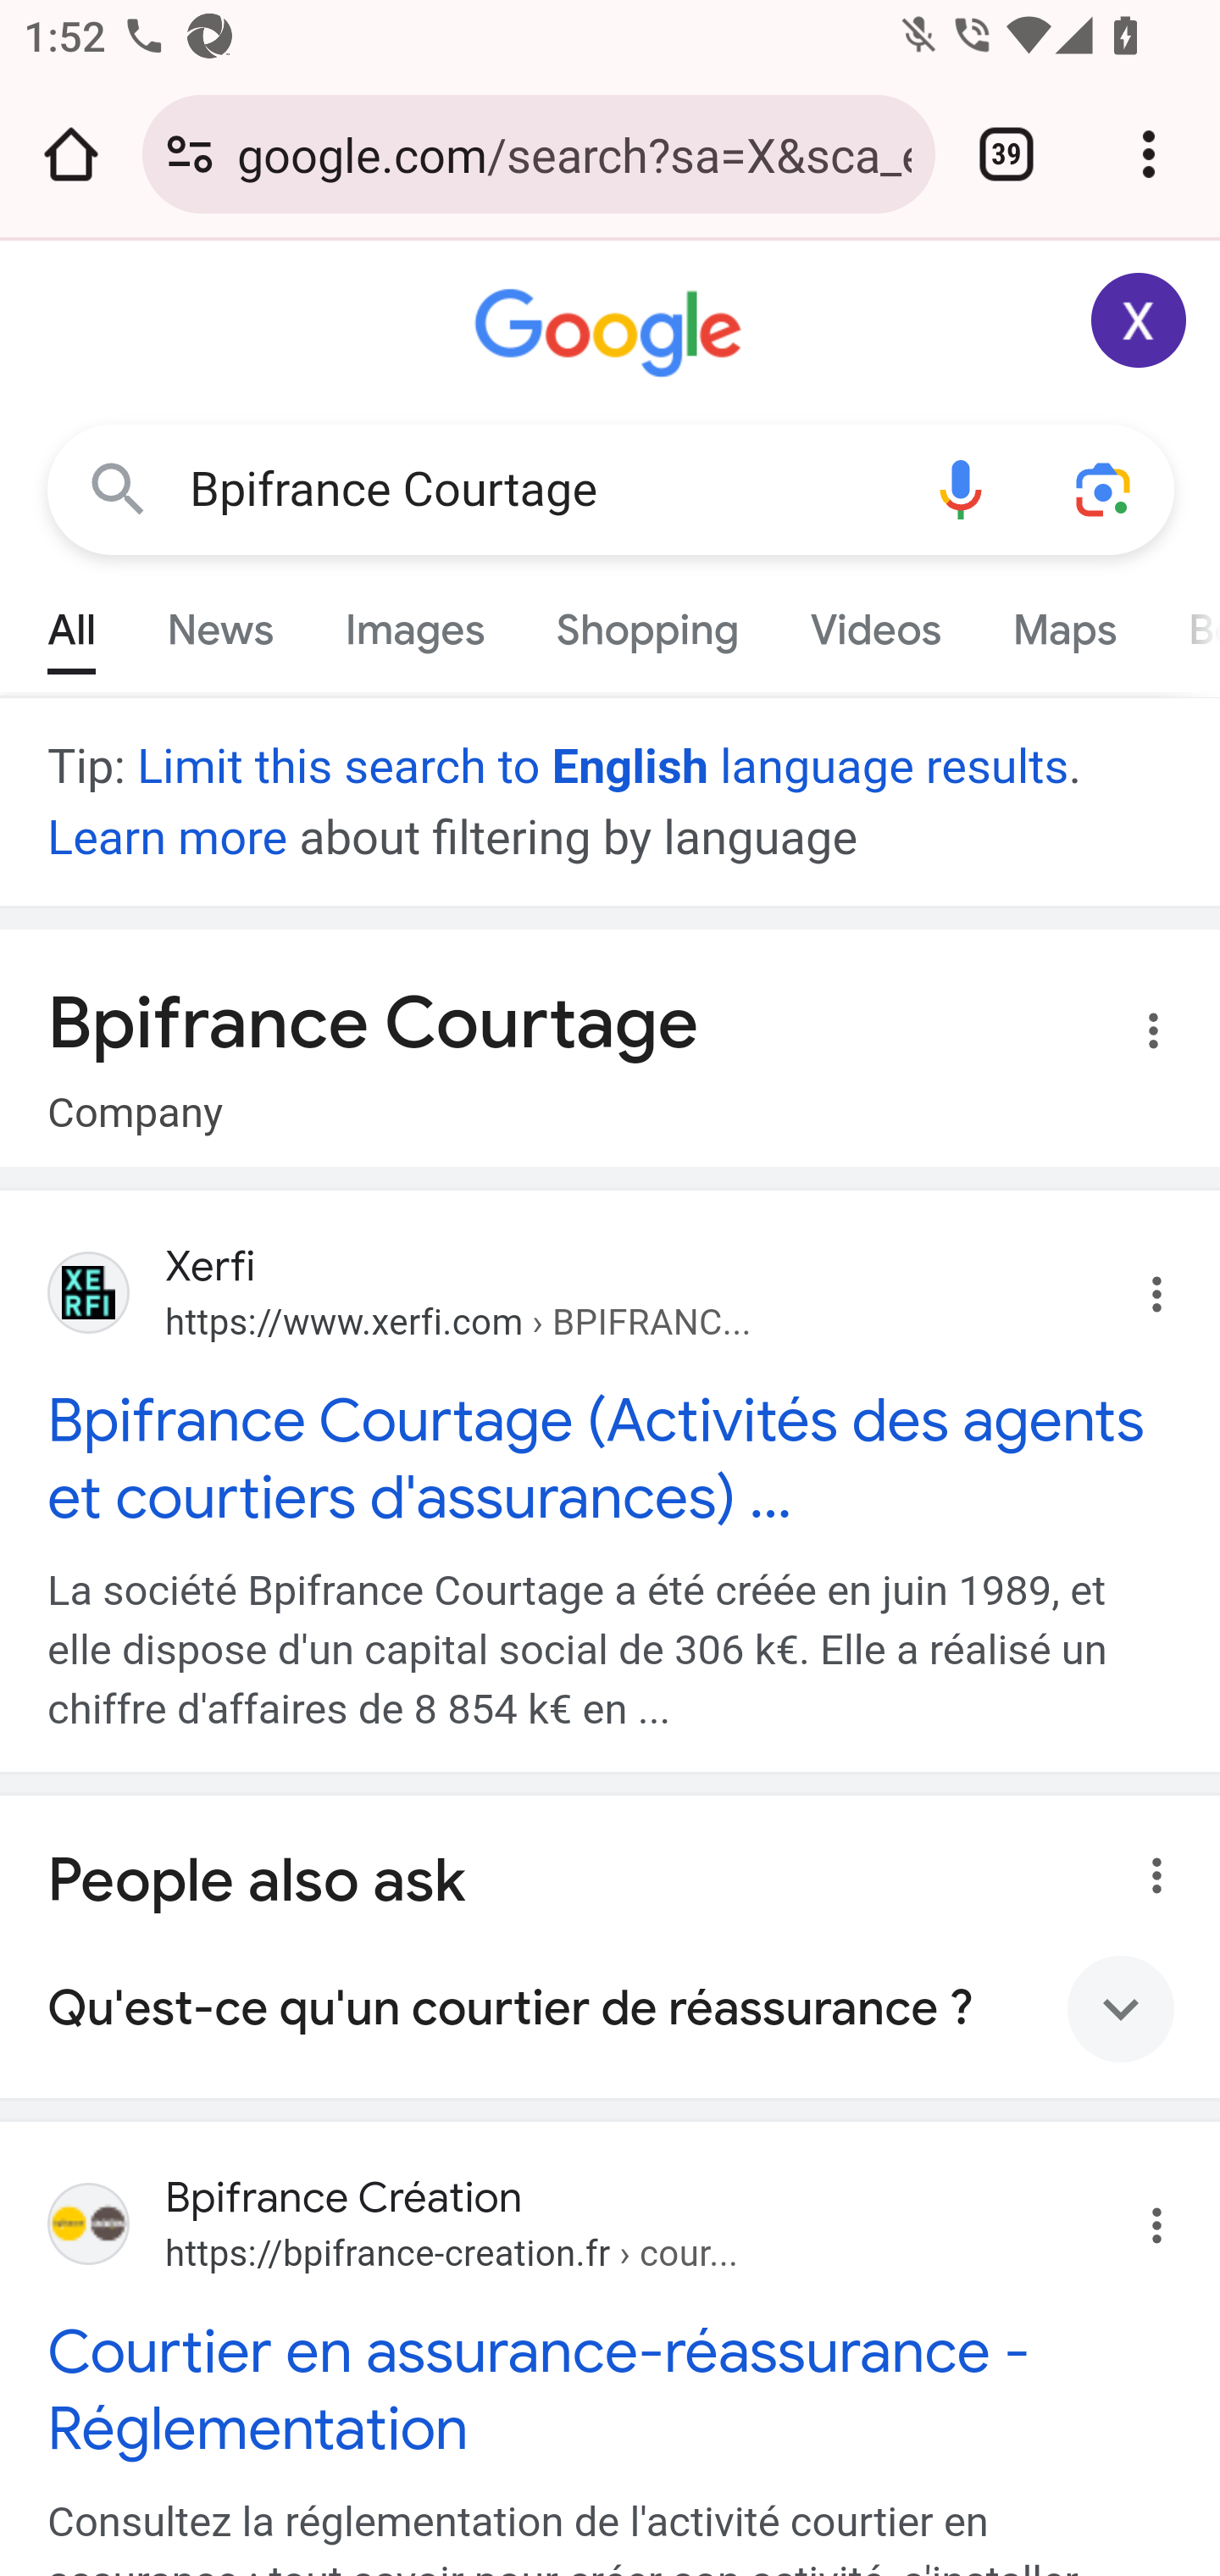 This screenshot has height=2576, width=1220. Describe the element at coordinates (1134, 1035) in the screenshot. I see `More options` at that location.